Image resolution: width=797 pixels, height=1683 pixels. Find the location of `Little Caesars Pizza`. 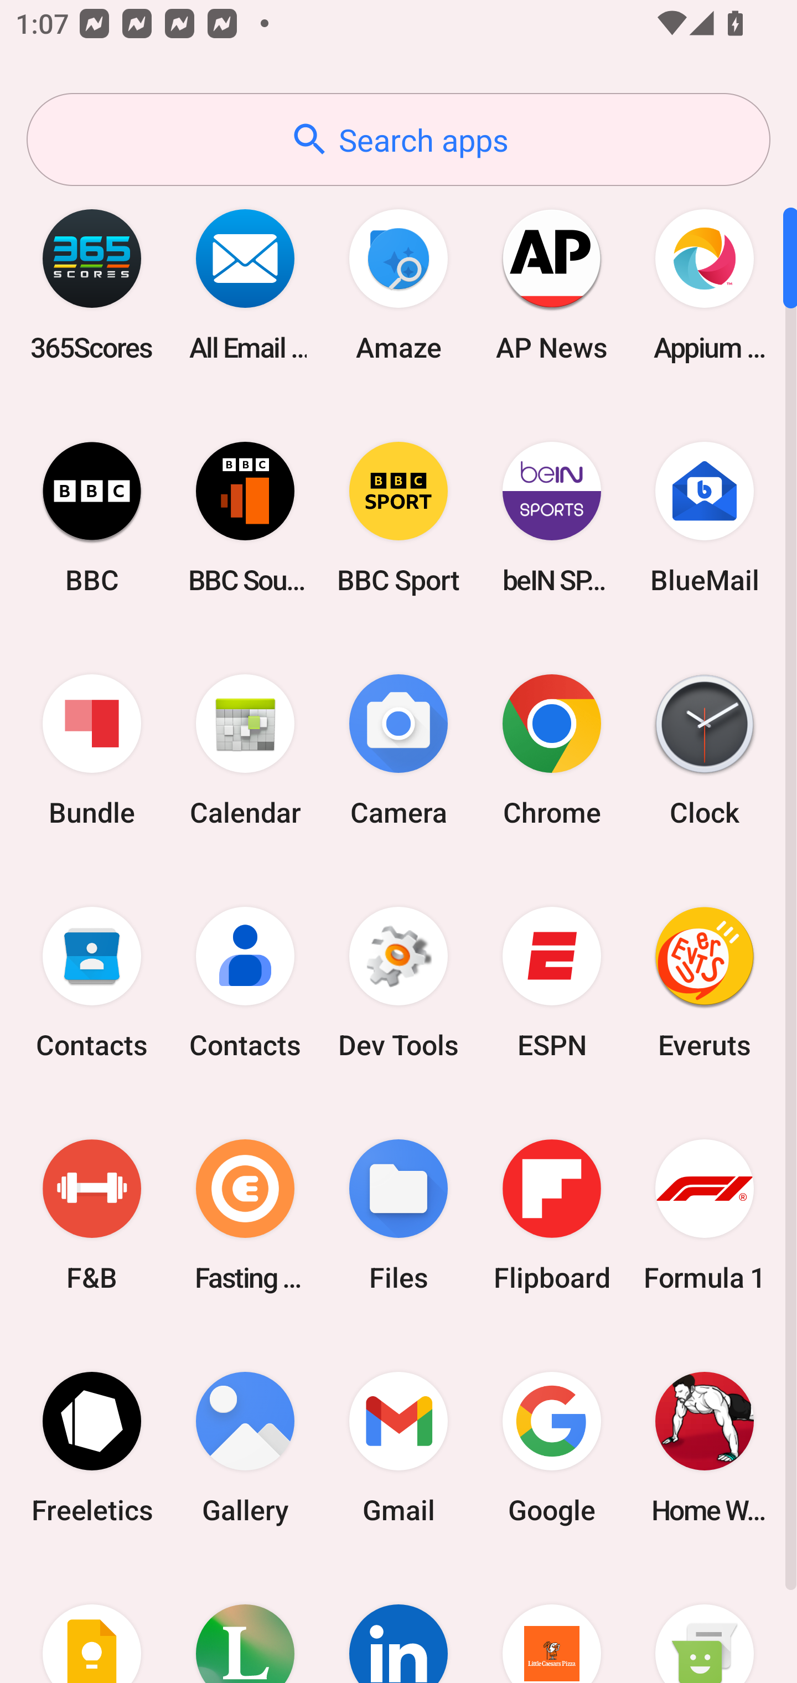

Little Caesars Pizza is located at coordinates (551, 1623).